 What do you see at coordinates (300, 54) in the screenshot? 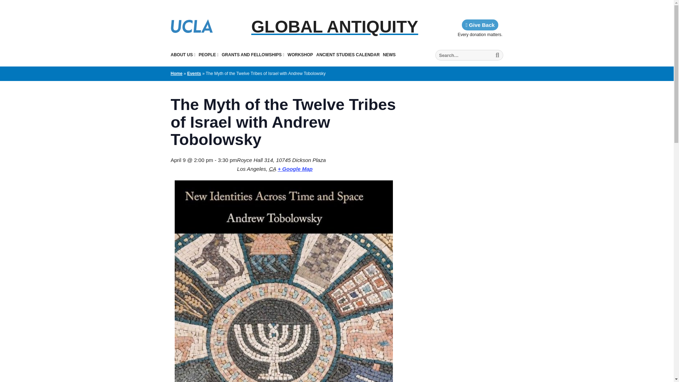
I see `WORKSHOP` at bounding box center [300, 54].